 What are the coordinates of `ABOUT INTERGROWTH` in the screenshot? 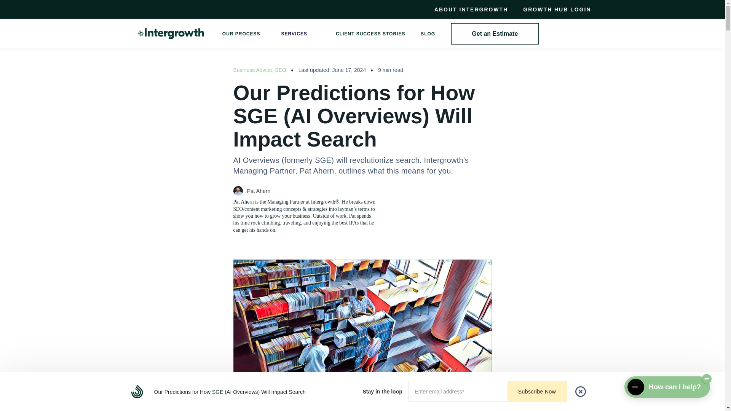 It's located at (471, 9).